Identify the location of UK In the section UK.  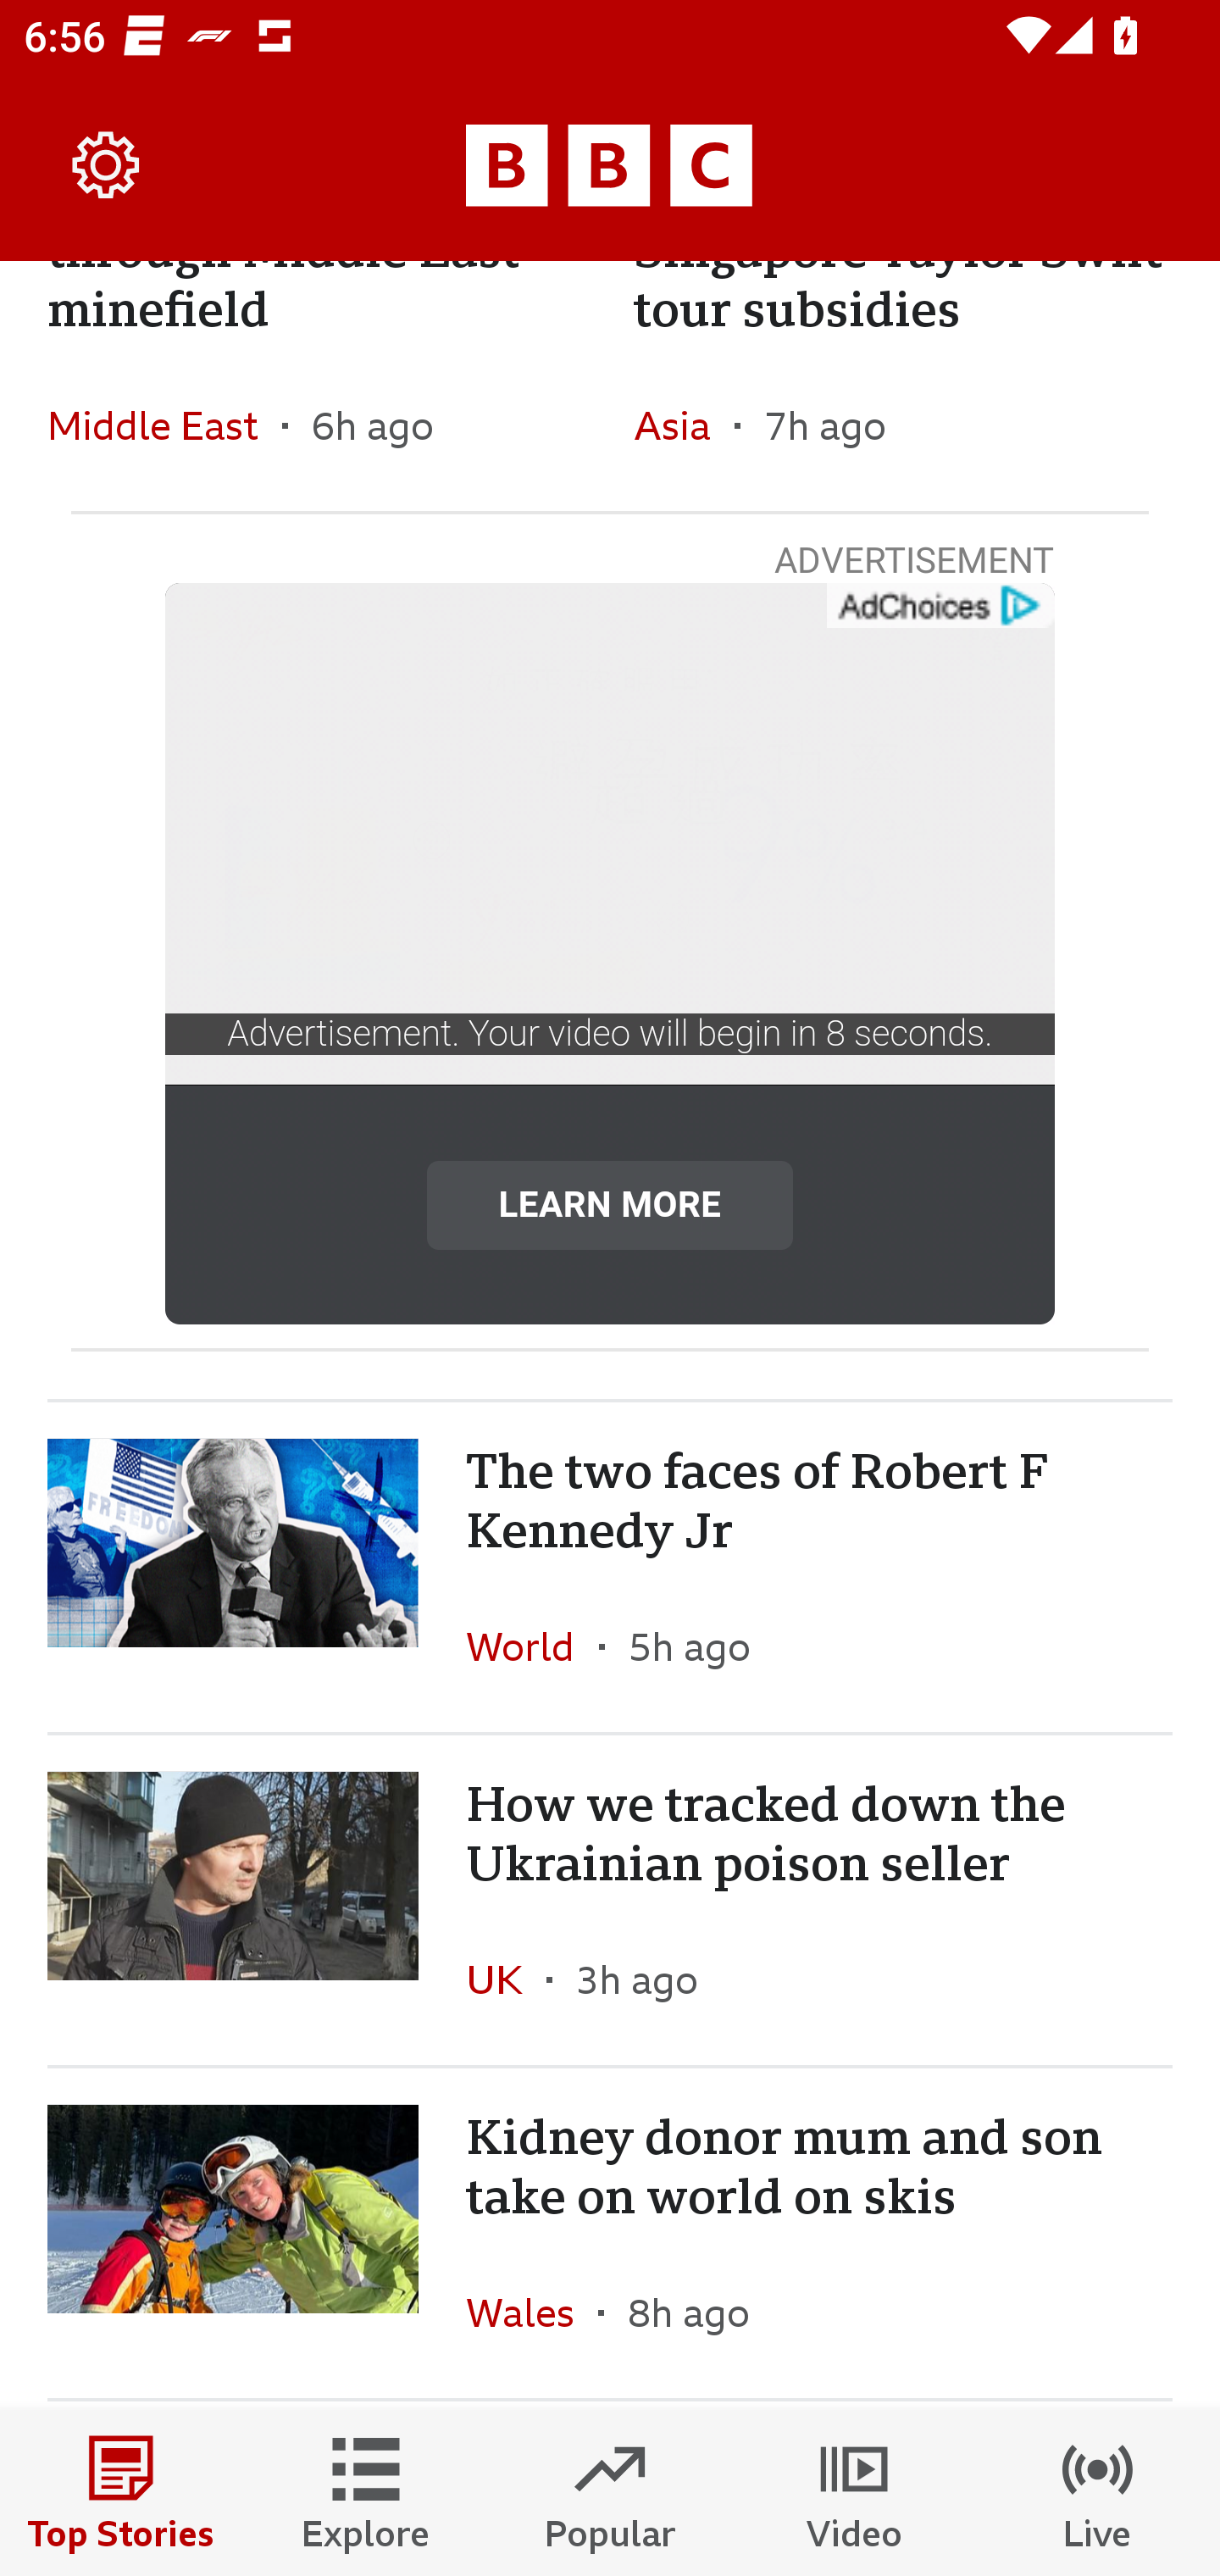
(507, 1979).